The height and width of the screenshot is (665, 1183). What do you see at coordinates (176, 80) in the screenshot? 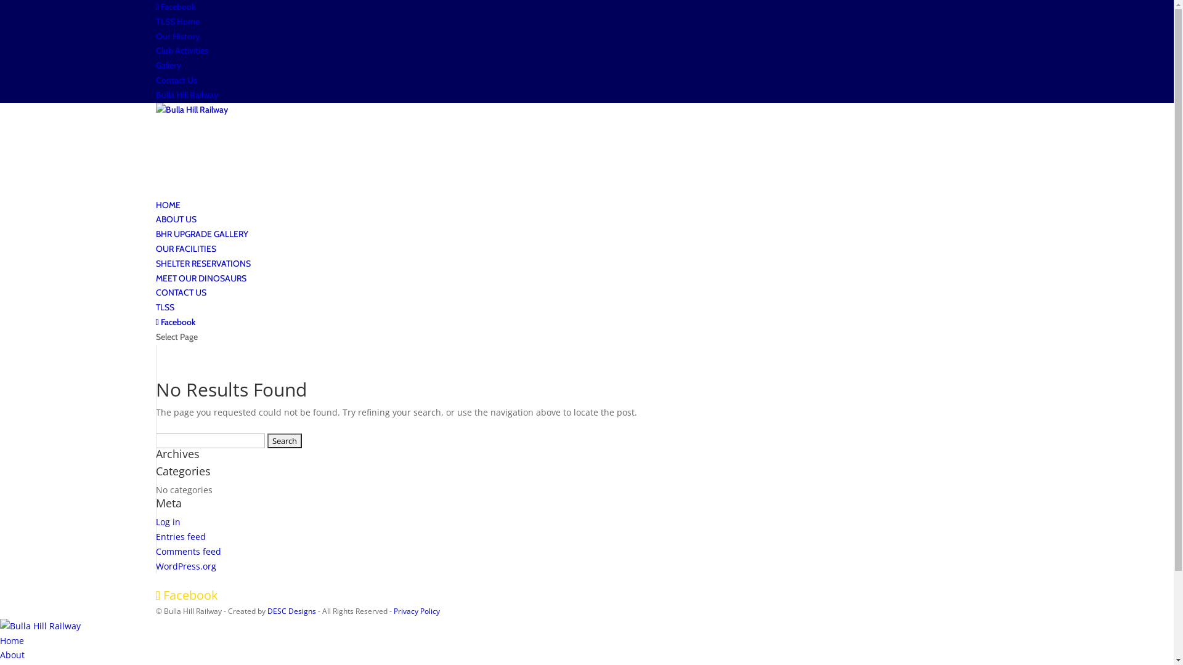
I see `Contact Us` at bounding box center [176, 80].